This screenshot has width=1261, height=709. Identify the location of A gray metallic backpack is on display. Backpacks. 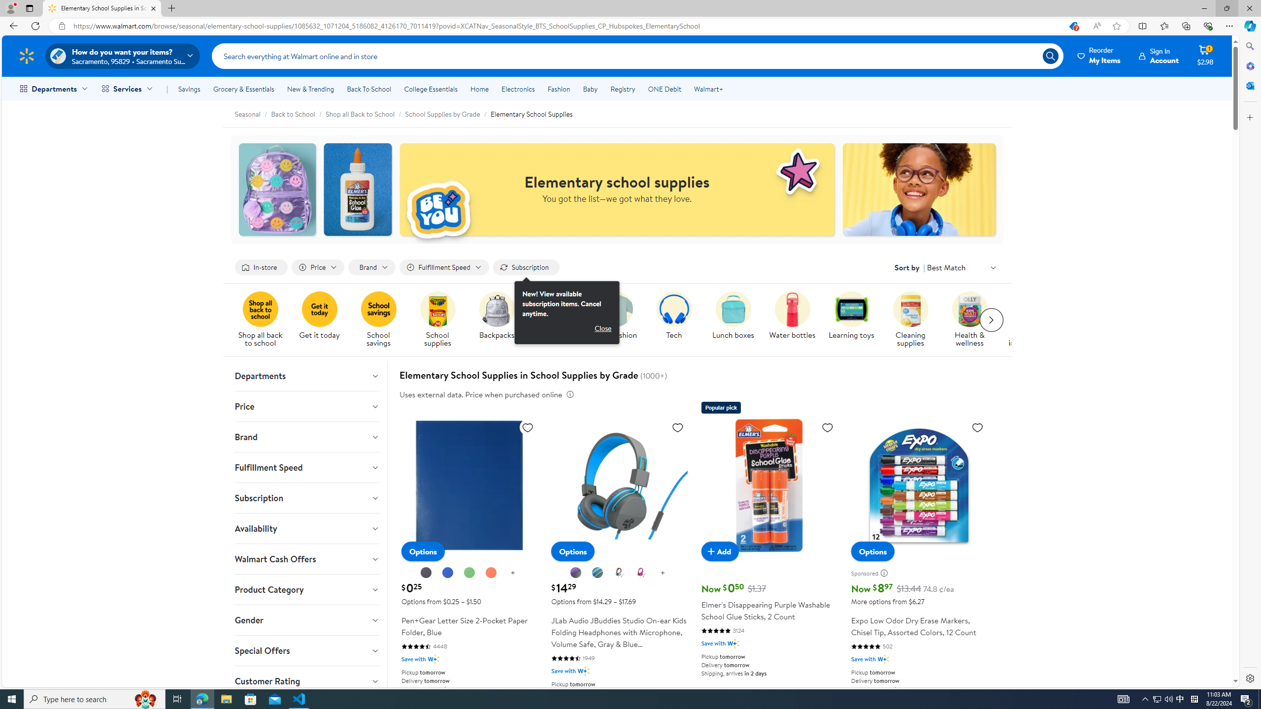
(496, 316).